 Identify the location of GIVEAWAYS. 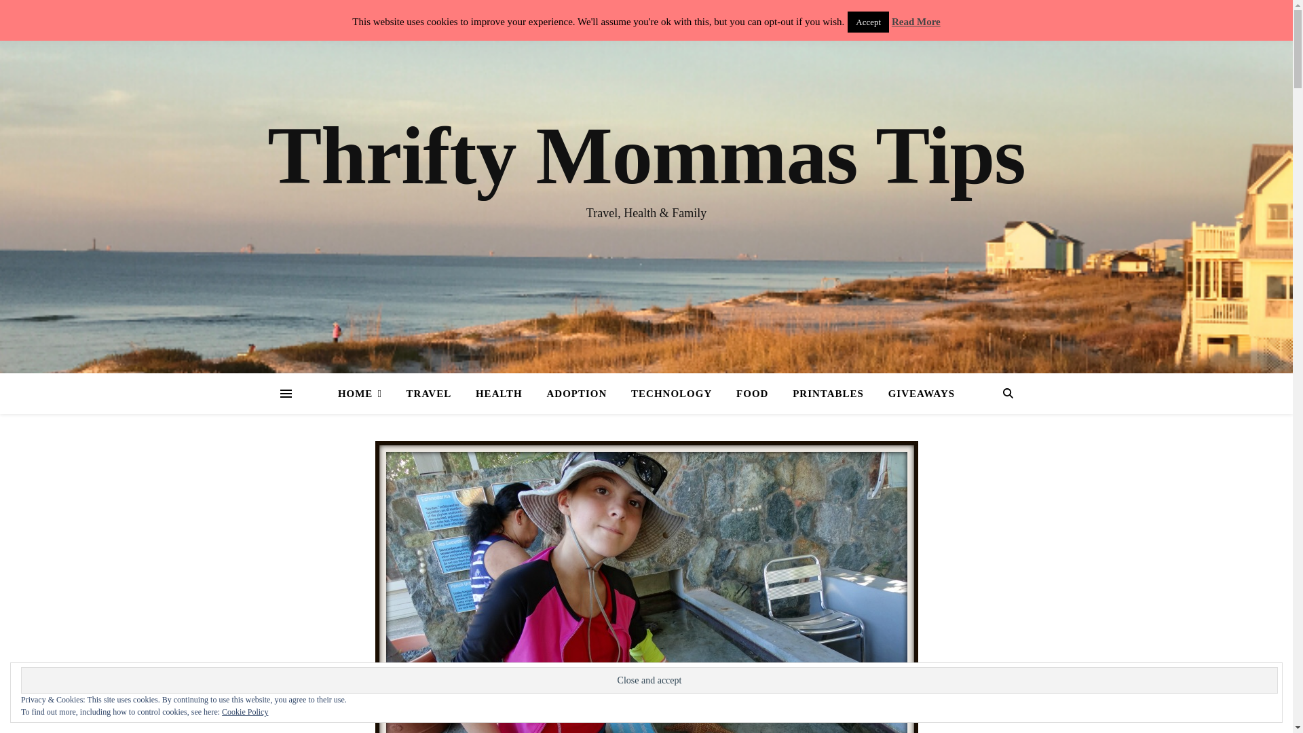
(916, 394).